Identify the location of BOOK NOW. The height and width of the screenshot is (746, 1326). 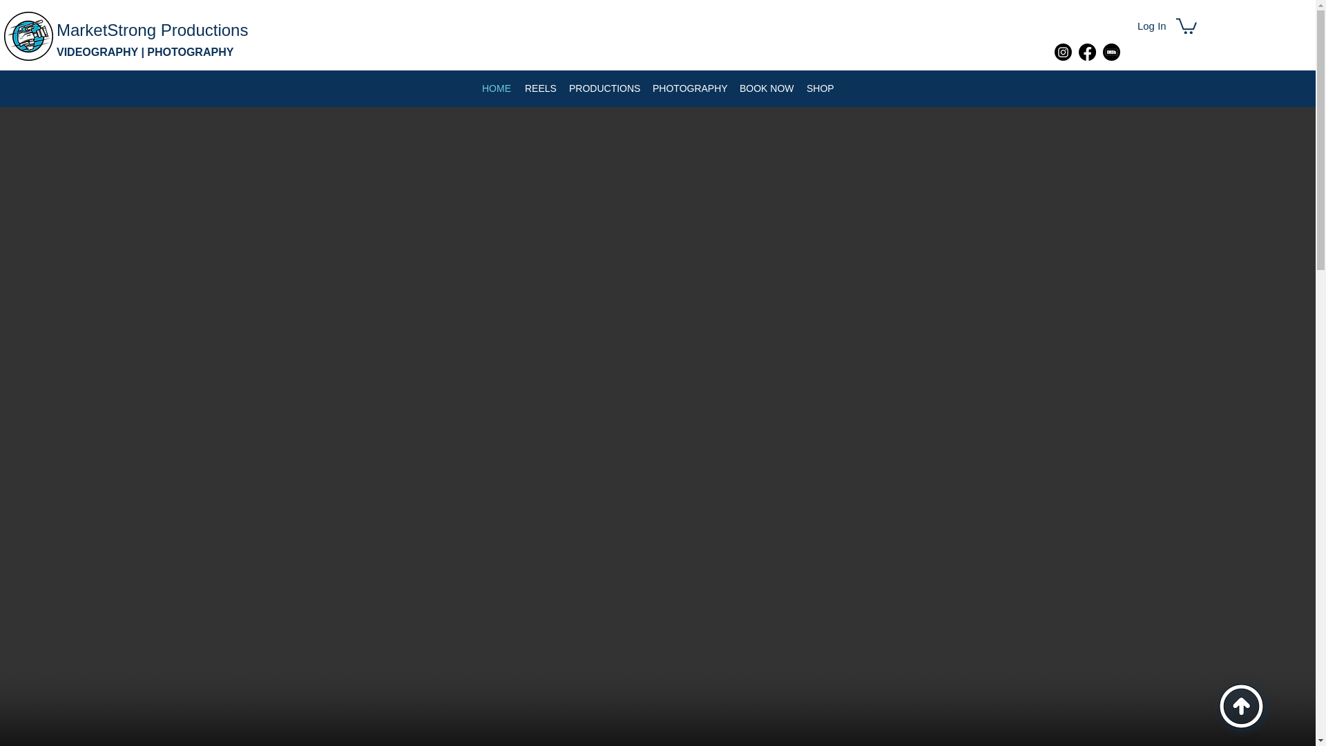
(766, 88).